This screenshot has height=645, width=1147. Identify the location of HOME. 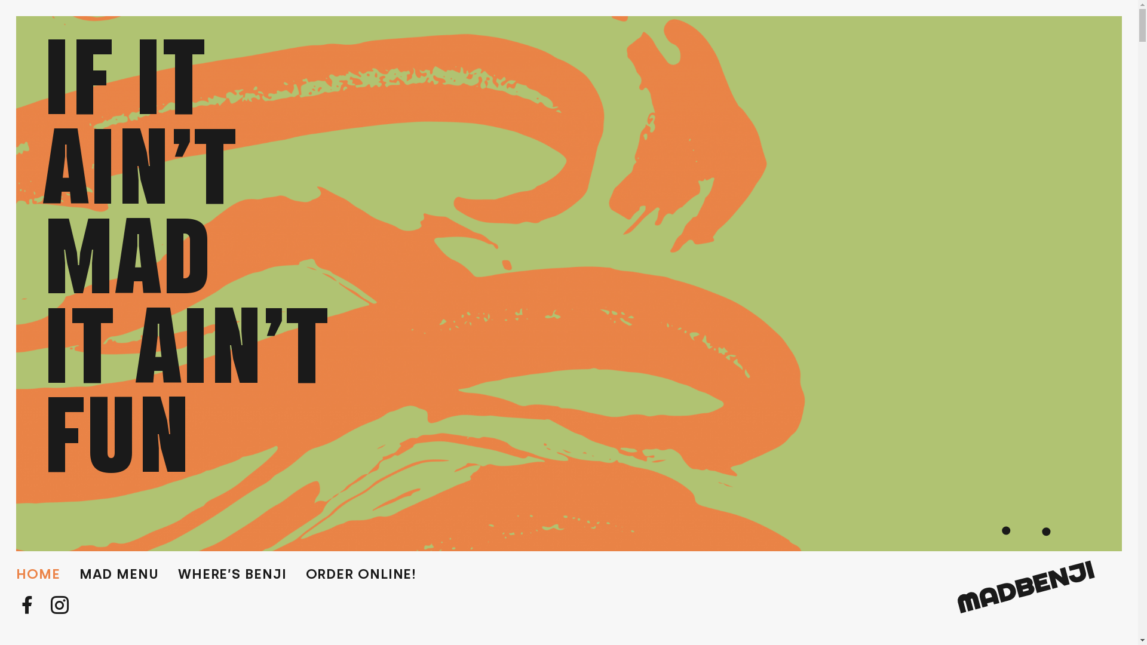
(38, 575).